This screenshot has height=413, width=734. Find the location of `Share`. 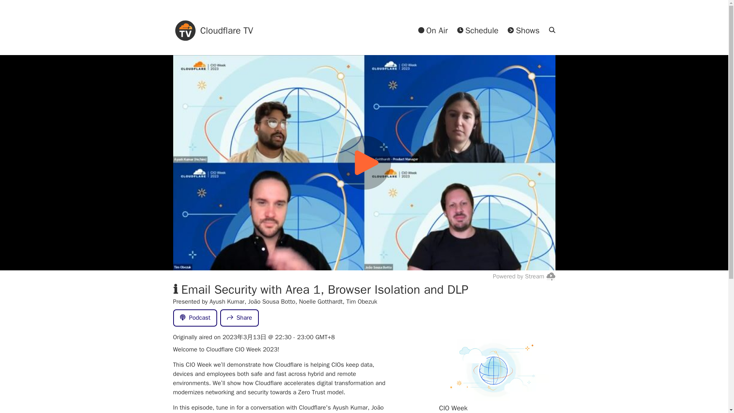

Share is located at coordinates (239, 318).